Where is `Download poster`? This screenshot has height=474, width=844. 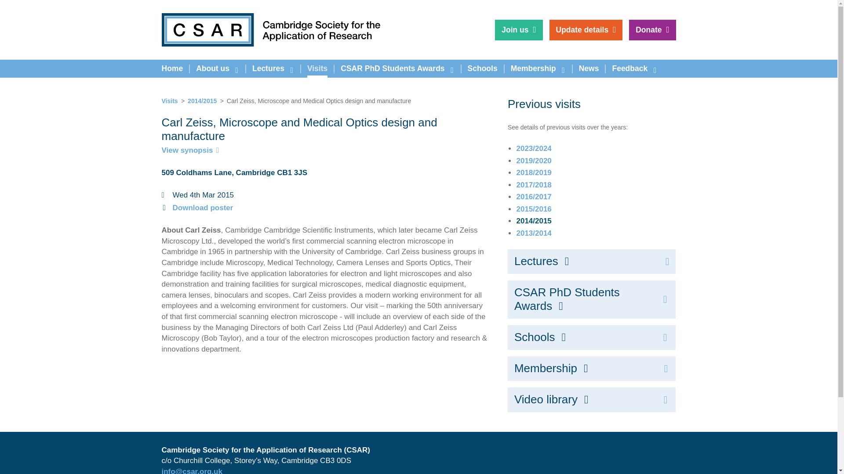 Download poster is located at coordinates (202, 208).